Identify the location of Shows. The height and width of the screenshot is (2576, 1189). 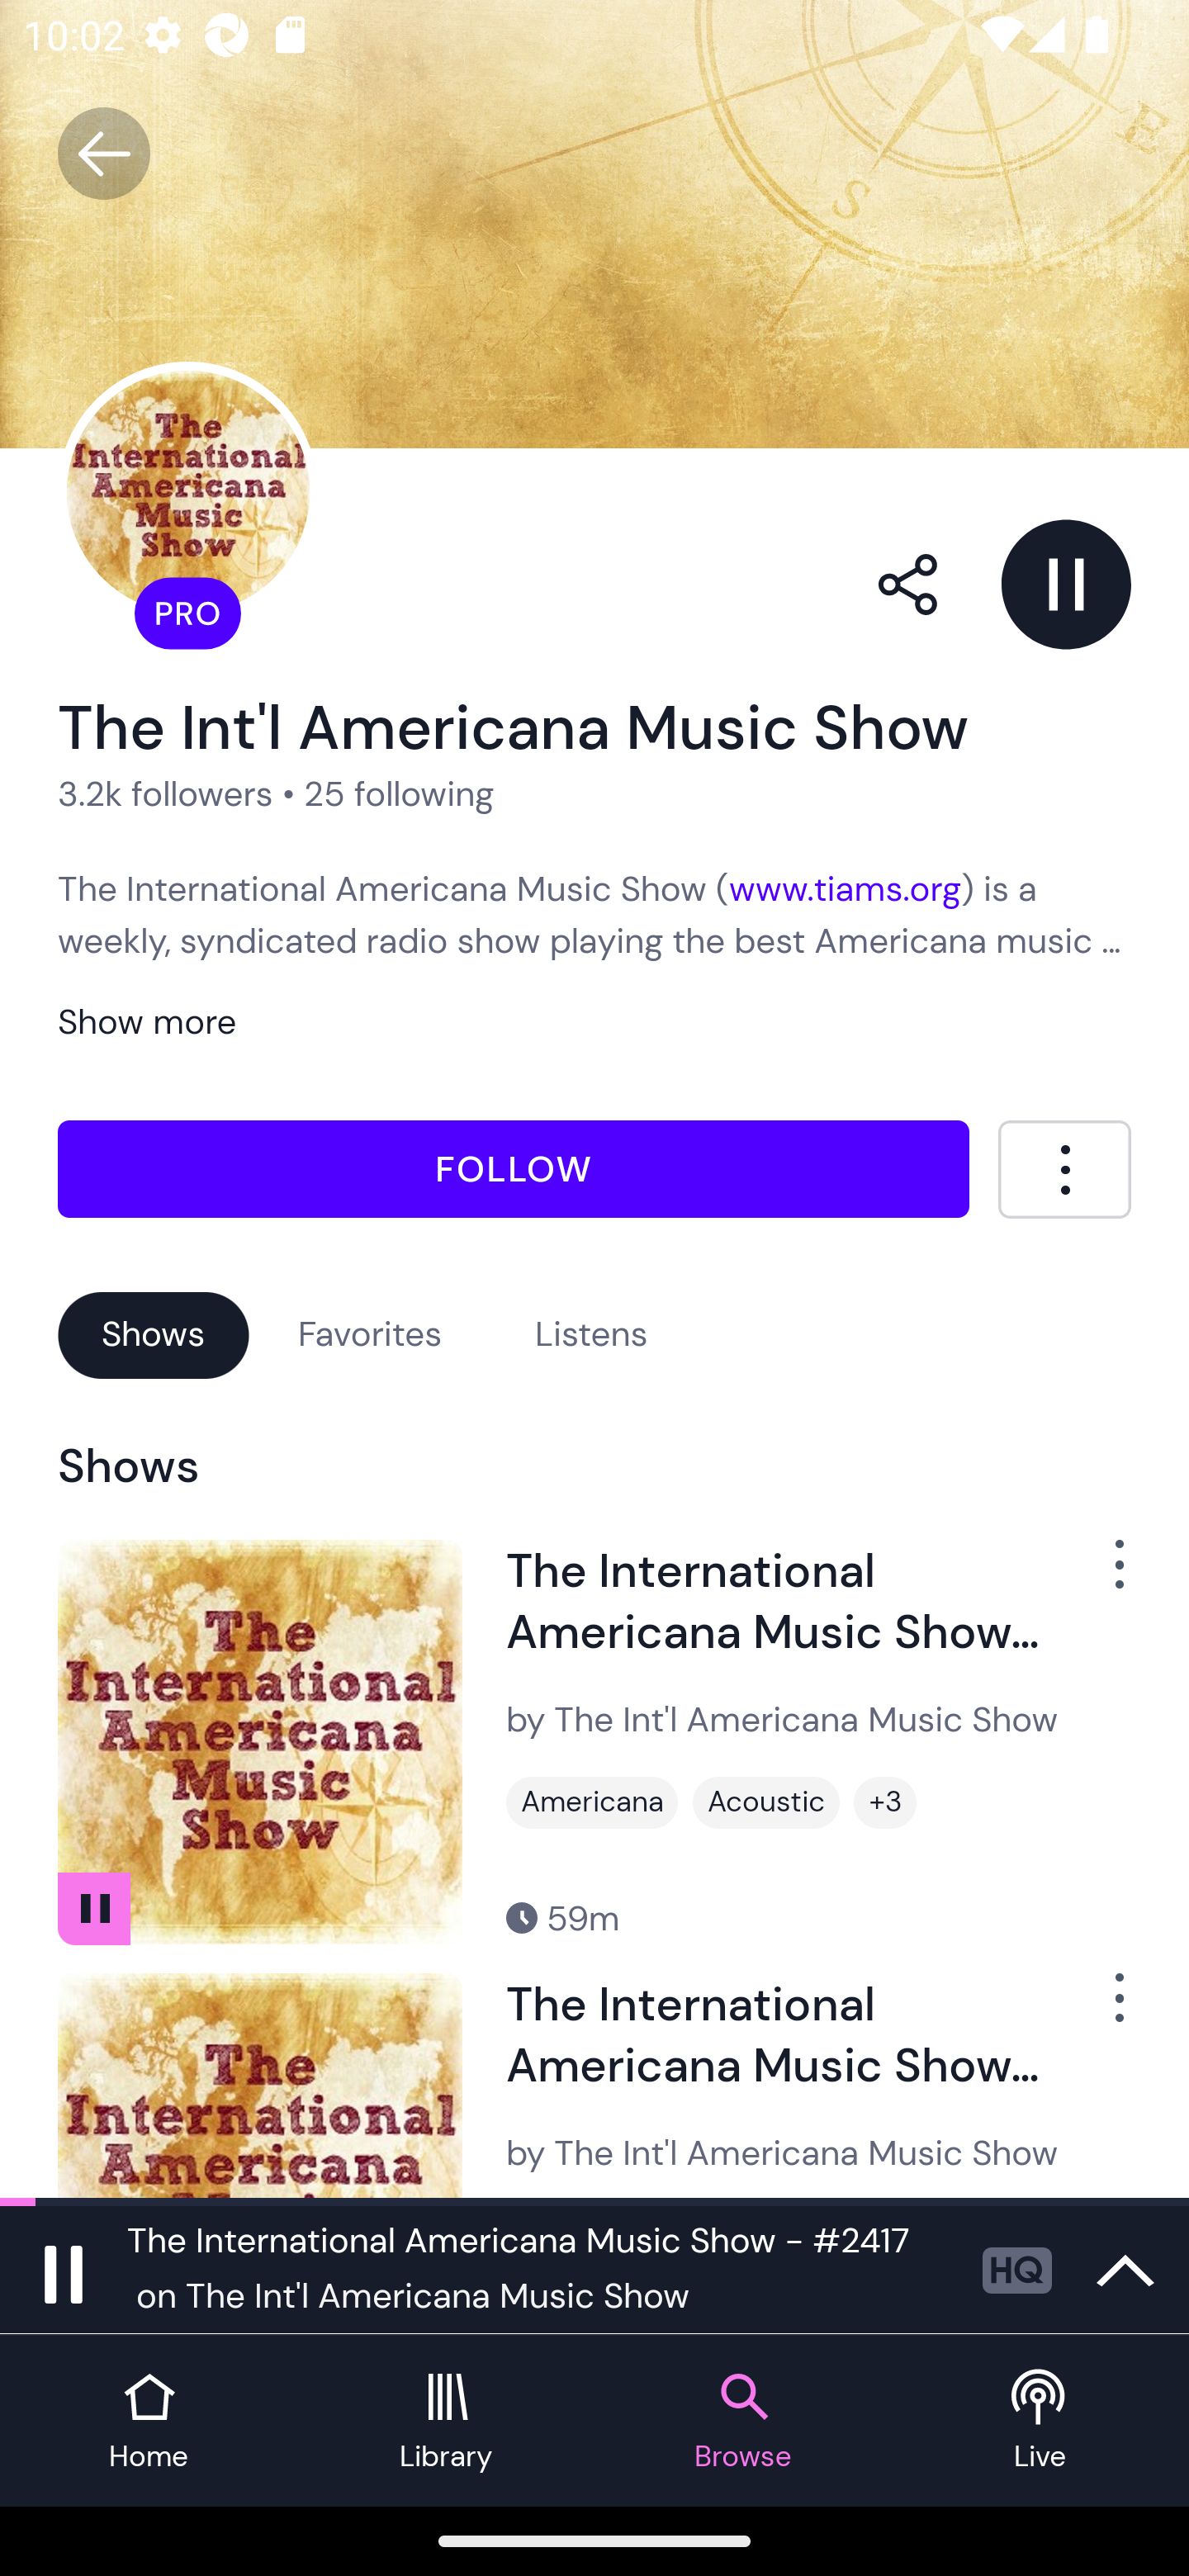
(154, 1334).